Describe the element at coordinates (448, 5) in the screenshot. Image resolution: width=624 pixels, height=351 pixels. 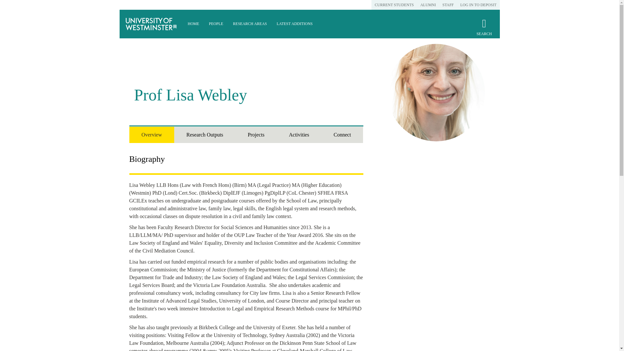
I see `STAFF` at that location.